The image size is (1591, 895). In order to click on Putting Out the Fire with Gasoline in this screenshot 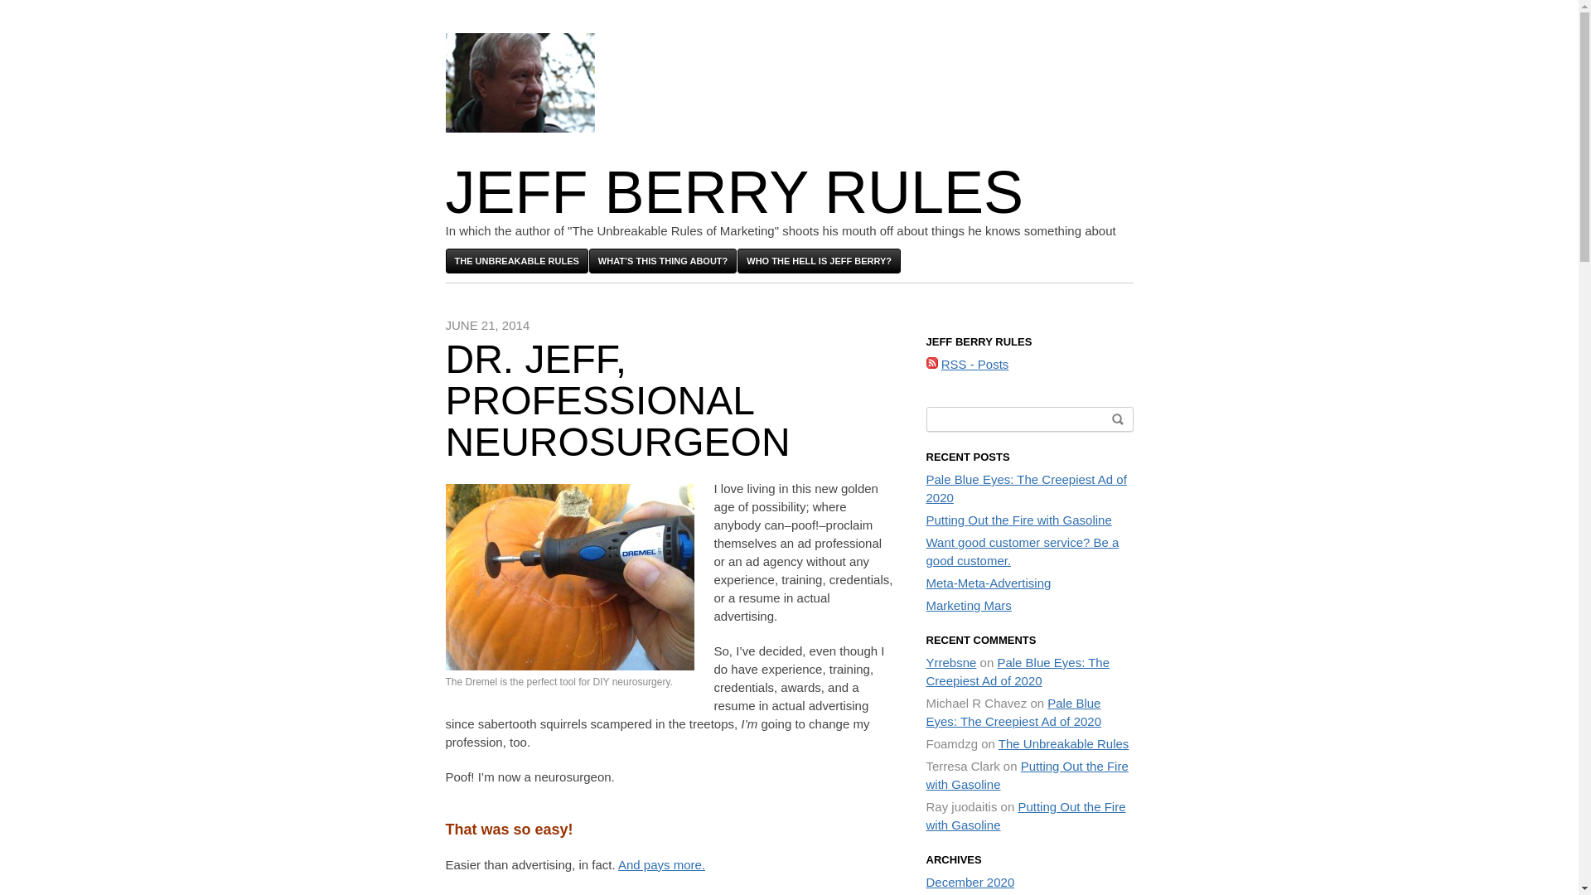, I will do `click(1026, 815)`.